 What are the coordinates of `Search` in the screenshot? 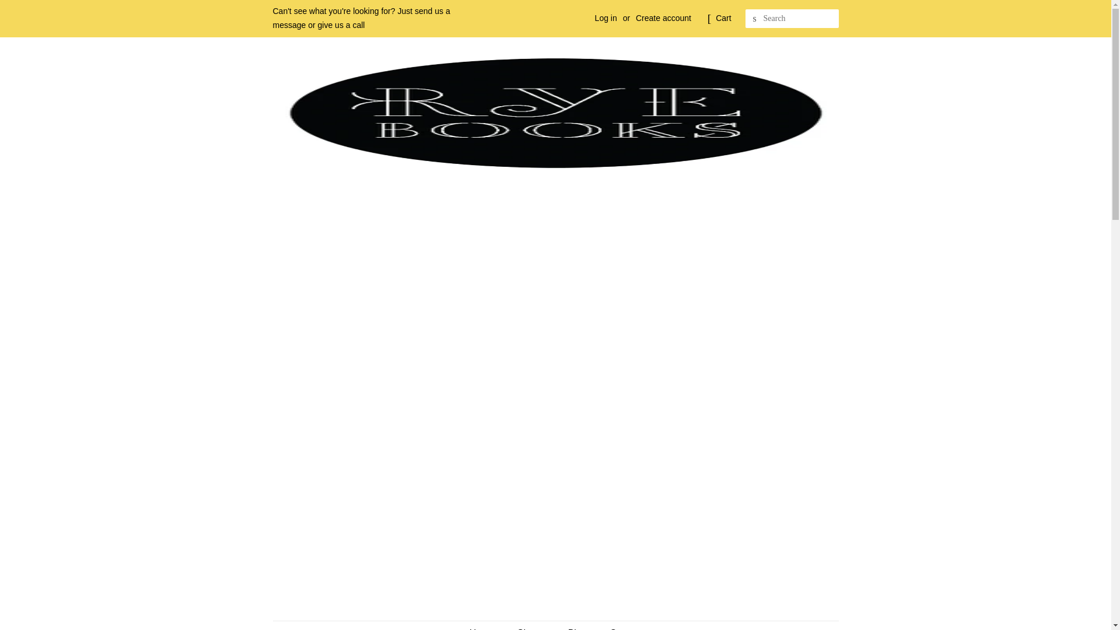 It's located at (755, 19).